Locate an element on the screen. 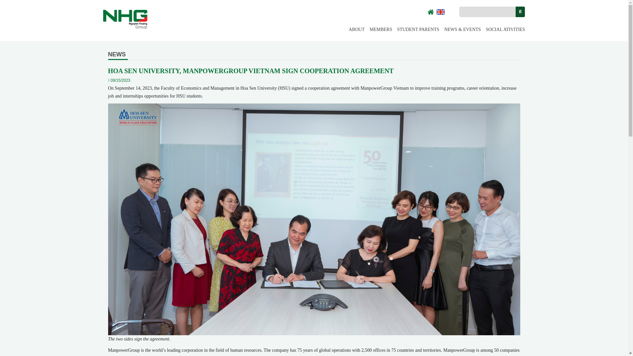 The image size is (633, 356). English is located at coordinates (444, 15).